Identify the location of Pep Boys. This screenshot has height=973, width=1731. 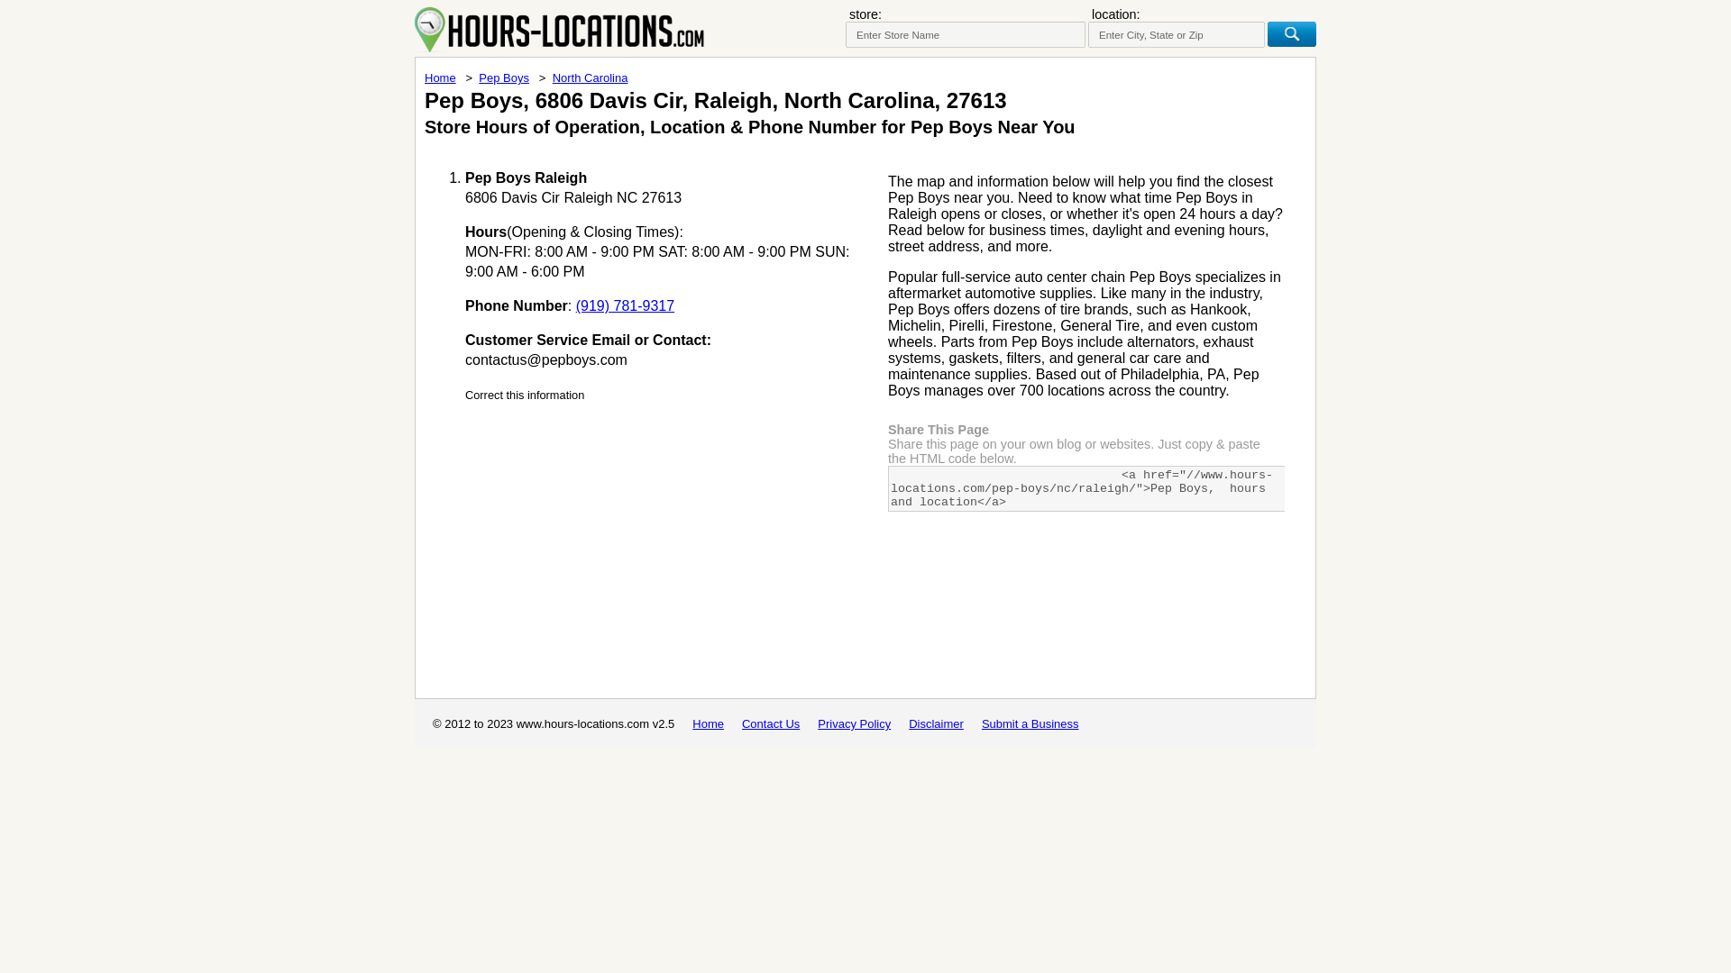
(504, 77).